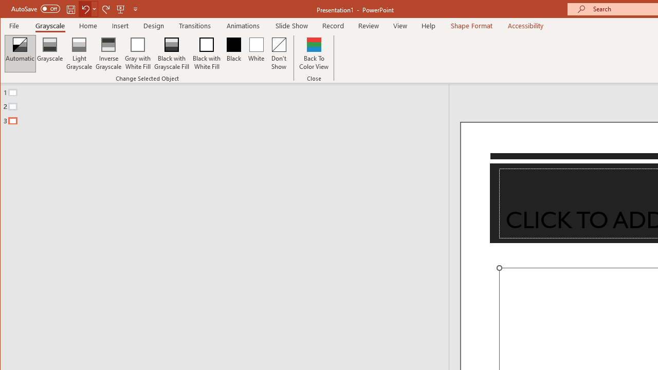 Image resolution: width=658 pixels, height=370 pixels. What do you see at coordinates (79, 53) in the screenshot?
I see `Light Grayscale` at bounding box center [79, 53].